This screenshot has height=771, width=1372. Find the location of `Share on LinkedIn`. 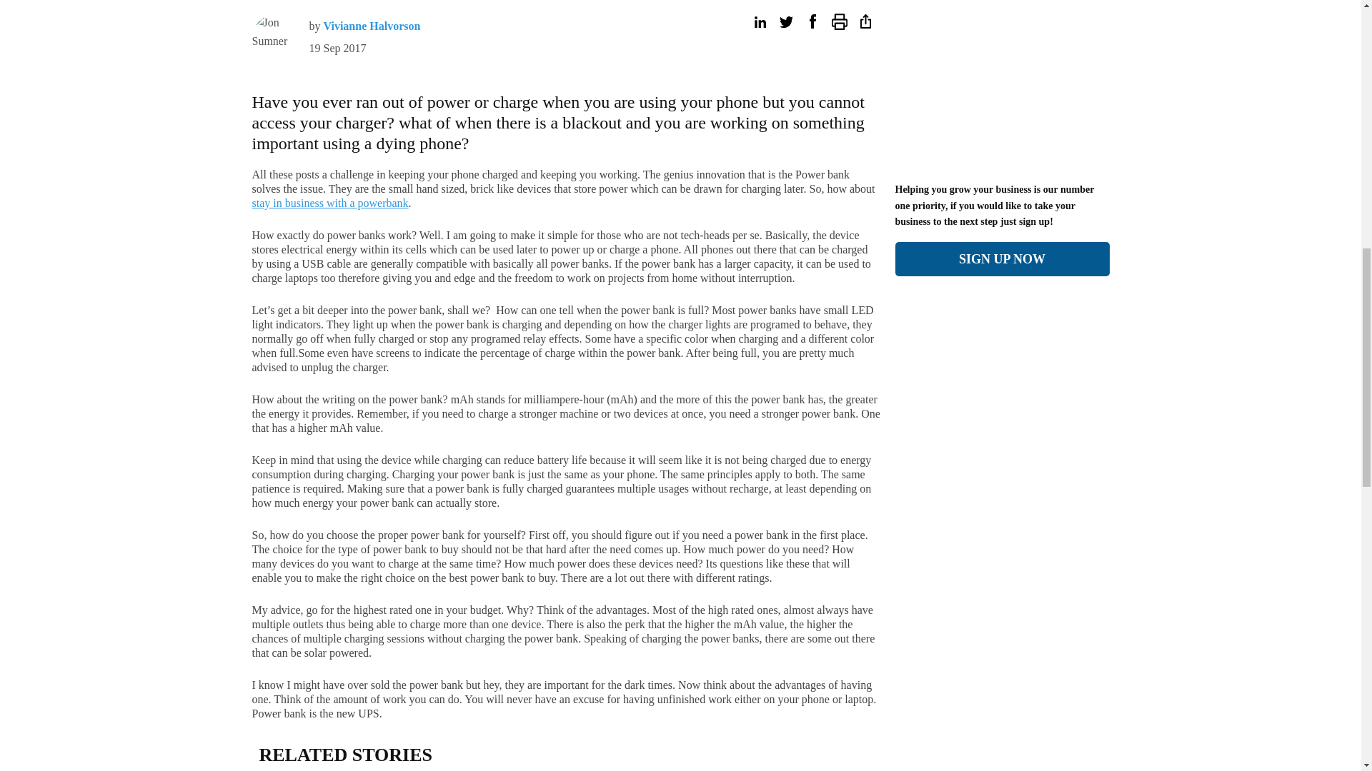

Share on LinkedIn is located at coordinates (759, 21).